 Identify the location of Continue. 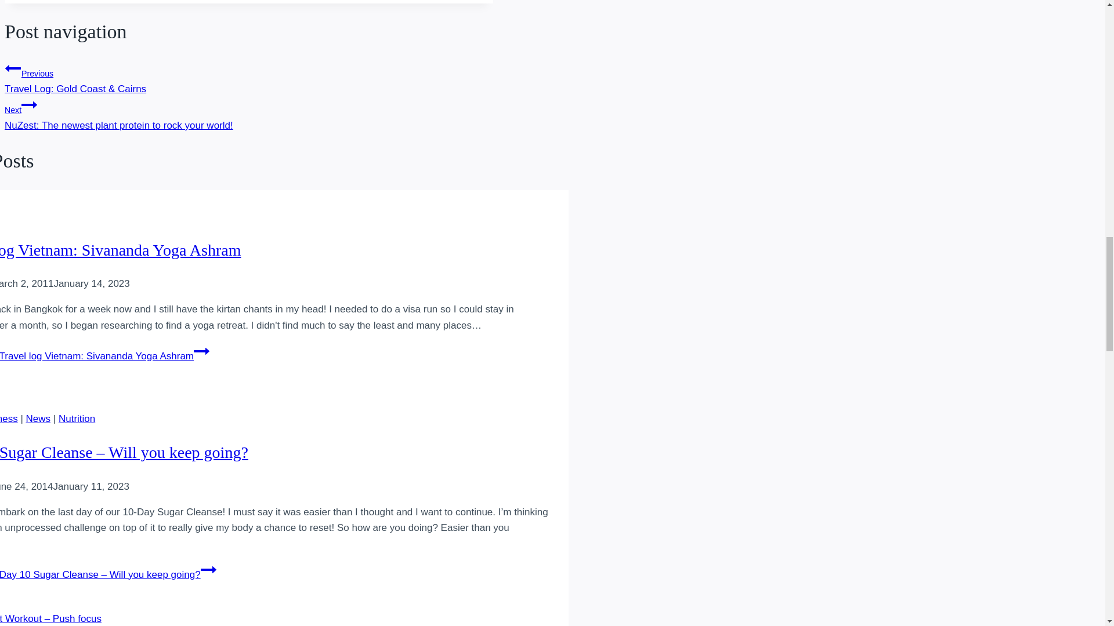
(201, 351).